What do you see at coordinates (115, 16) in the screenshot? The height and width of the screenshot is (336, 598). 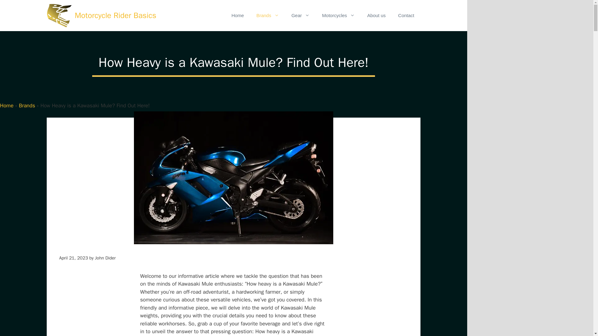 I see `Motorcycle Rider Basics` at bounding box center [115, 16].